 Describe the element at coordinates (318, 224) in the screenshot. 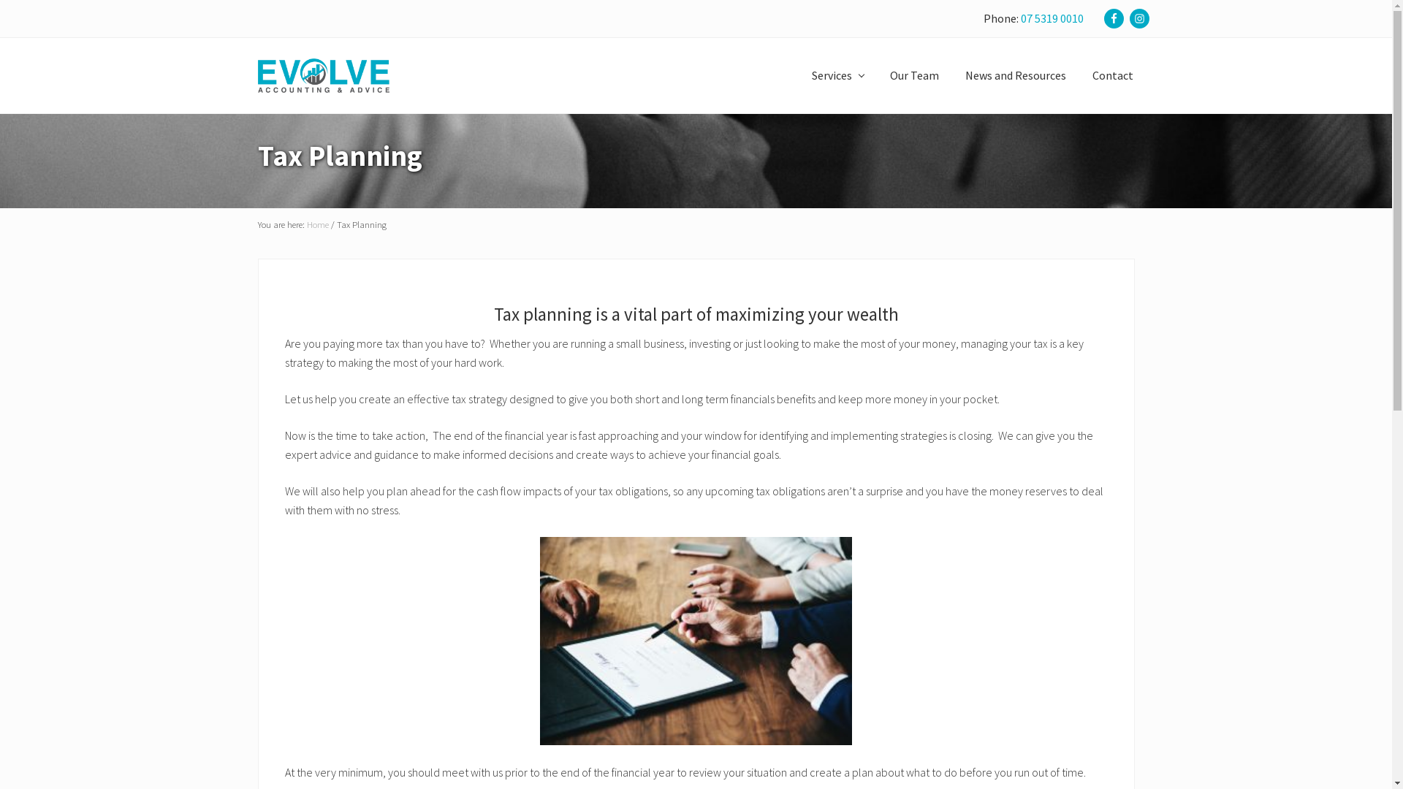

I see `Home` at that location.